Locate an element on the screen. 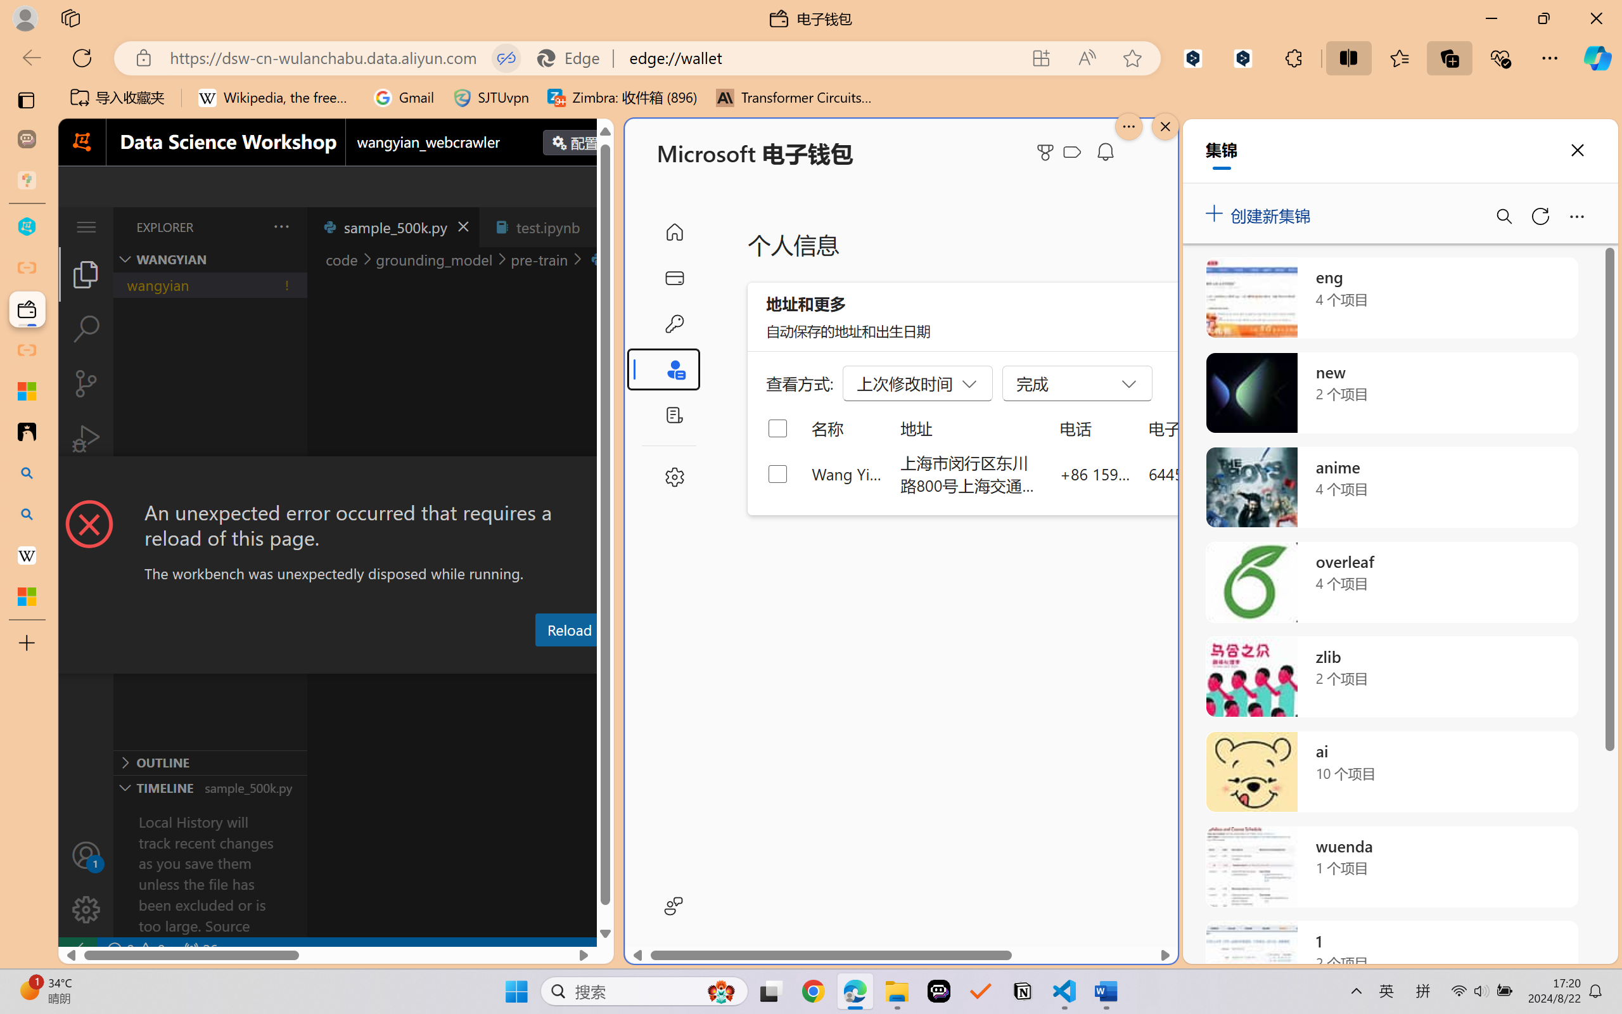 The image size is (1622, 1014). Class: menubar compact overflow-menu-only is located at coordinates (86, 227).